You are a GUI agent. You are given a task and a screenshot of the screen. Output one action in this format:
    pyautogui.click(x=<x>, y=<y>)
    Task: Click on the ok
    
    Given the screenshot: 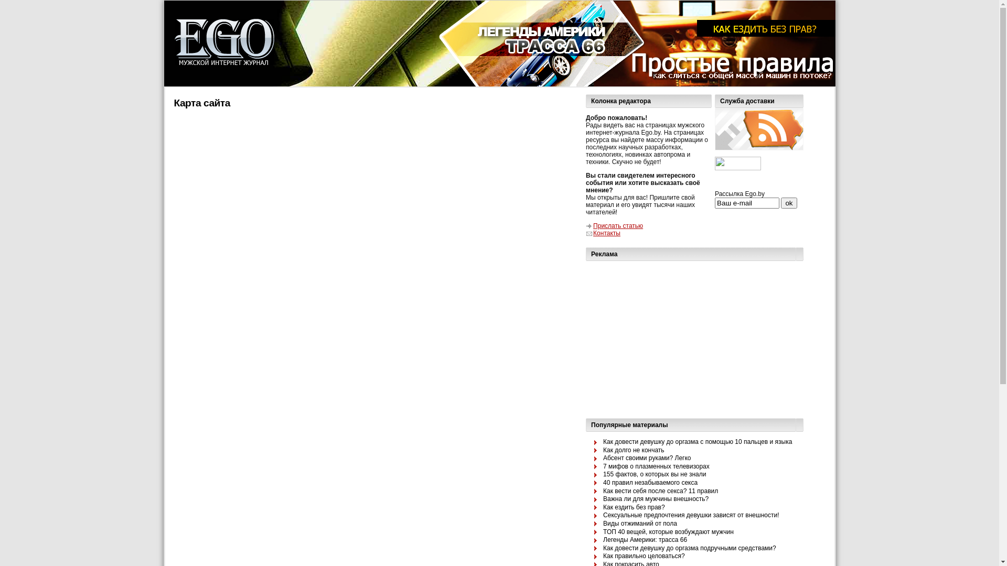 What is the action you would take?
    pyautogui.click(x=789, y=203)
    